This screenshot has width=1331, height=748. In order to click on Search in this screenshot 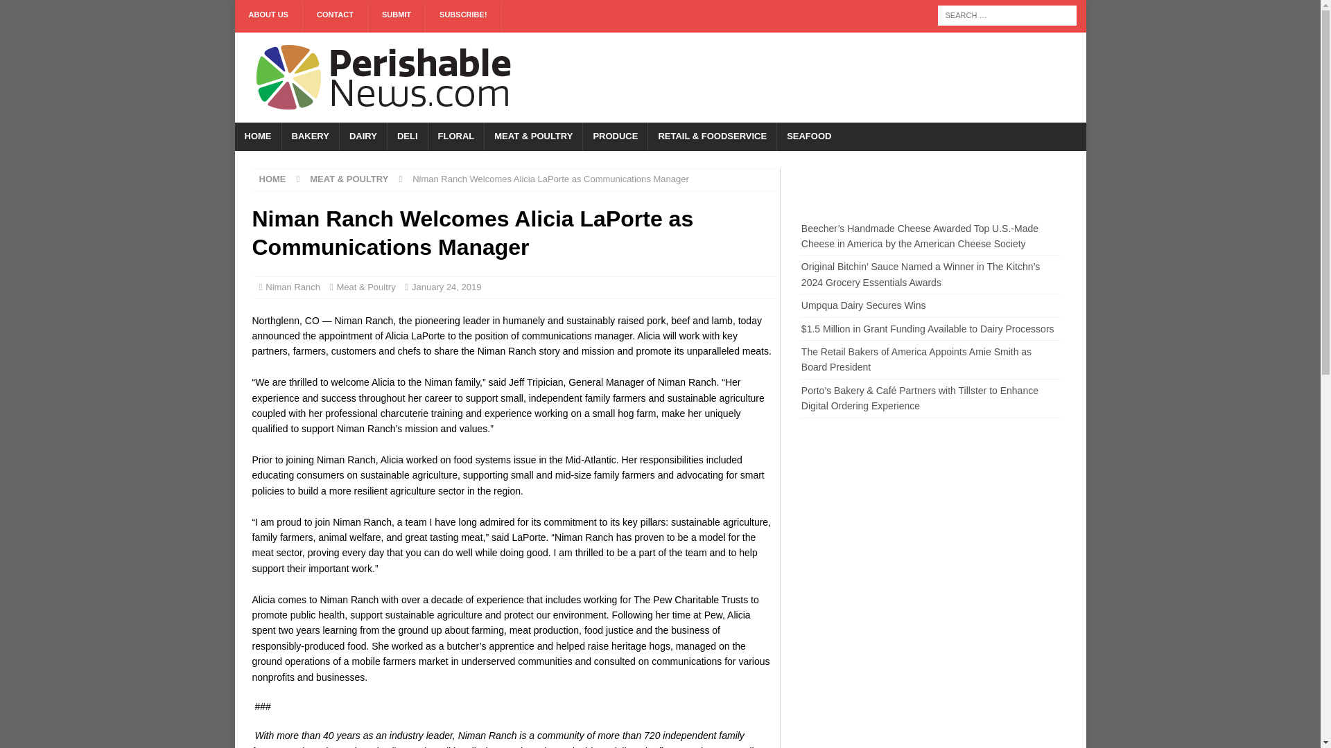, I will do `click(51, 11)`.